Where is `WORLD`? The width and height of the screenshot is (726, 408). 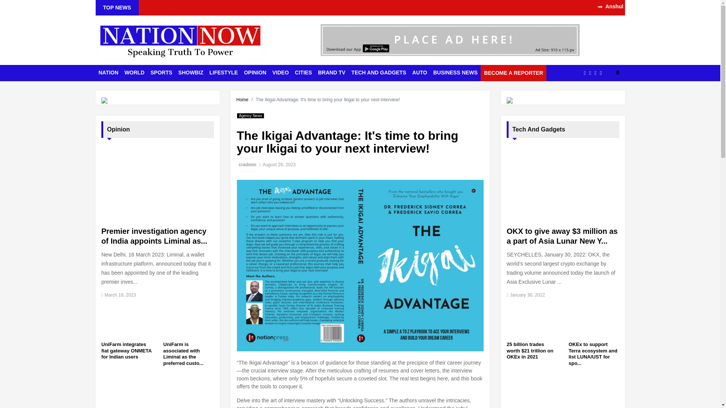
WORLD is located at coordinates (134, 73).